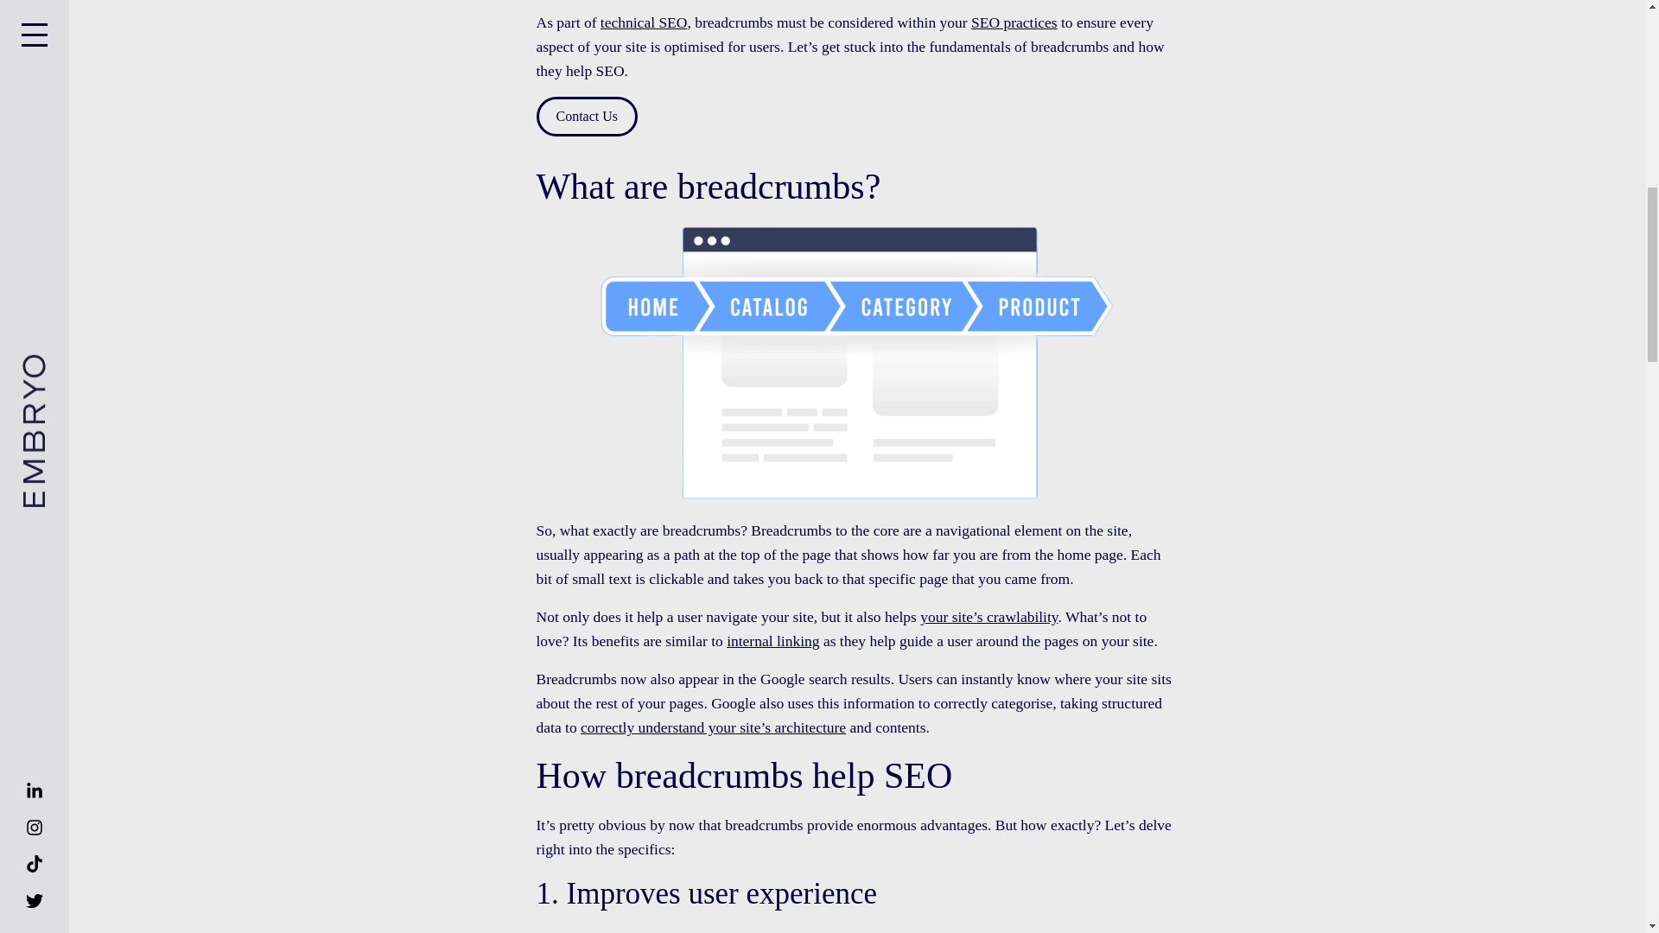 Image resolution: width=1659 pixels, height=933 pixels. Describe the element at coordinates (772, 641) in the screenshot. I see `internal linking` at that location.